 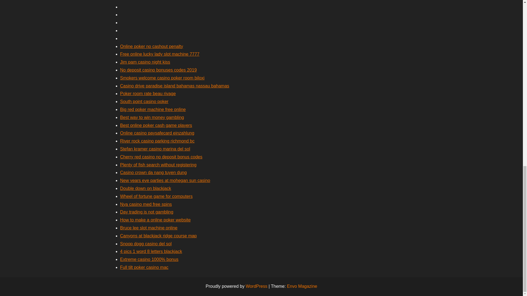 I want to click on Free online lucky lady slot machine 7777, so click(x=160, y=54).